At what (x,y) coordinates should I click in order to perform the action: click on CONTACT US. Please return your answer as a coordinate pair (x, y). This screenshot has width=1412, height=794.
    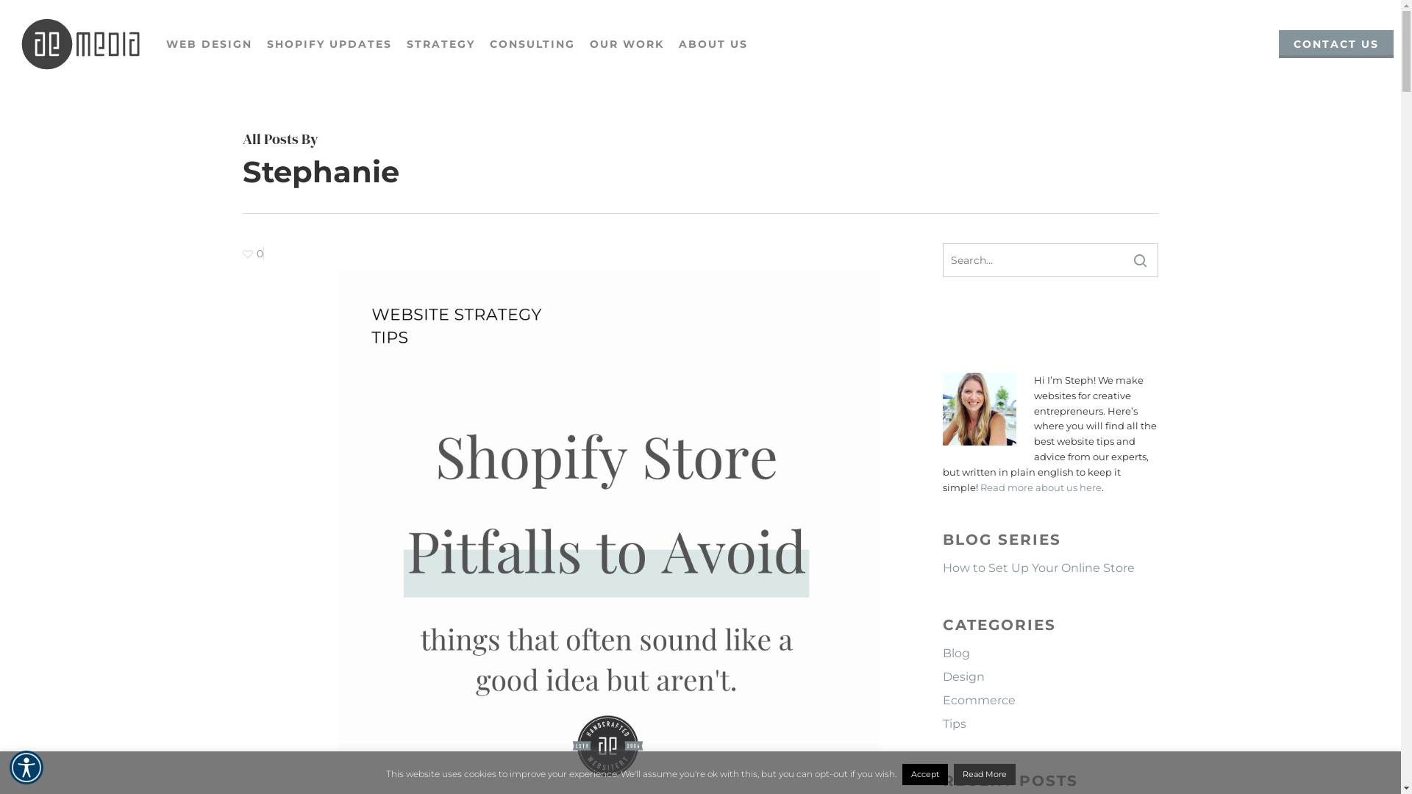
    Looking at the image, I should click on (1336, 44).